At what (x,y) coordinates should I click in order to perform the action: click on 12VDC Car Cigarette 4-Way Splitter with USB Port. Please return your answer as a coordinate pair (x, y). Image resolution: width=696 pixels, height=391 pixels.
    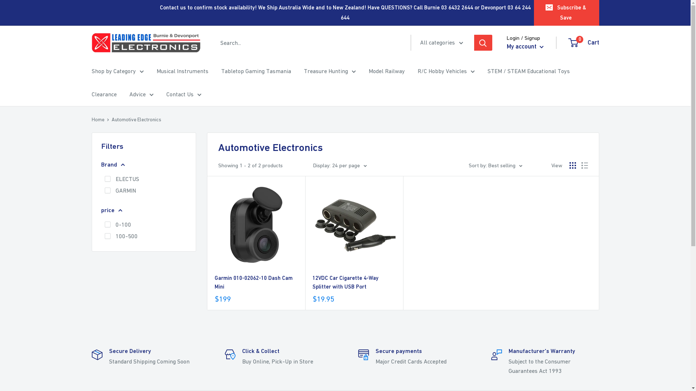
    Looking at the image, I should click on (354, 282).